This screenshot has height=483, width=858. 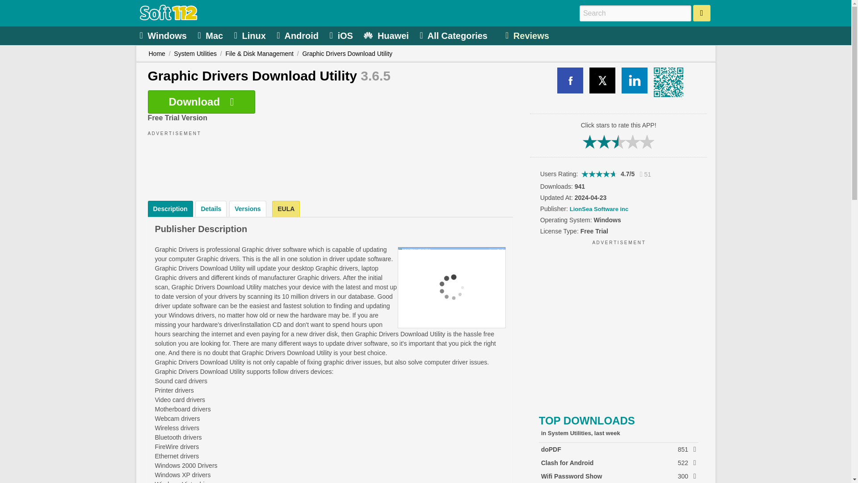 I want to click on Huawei, so click(x=387, y=35).